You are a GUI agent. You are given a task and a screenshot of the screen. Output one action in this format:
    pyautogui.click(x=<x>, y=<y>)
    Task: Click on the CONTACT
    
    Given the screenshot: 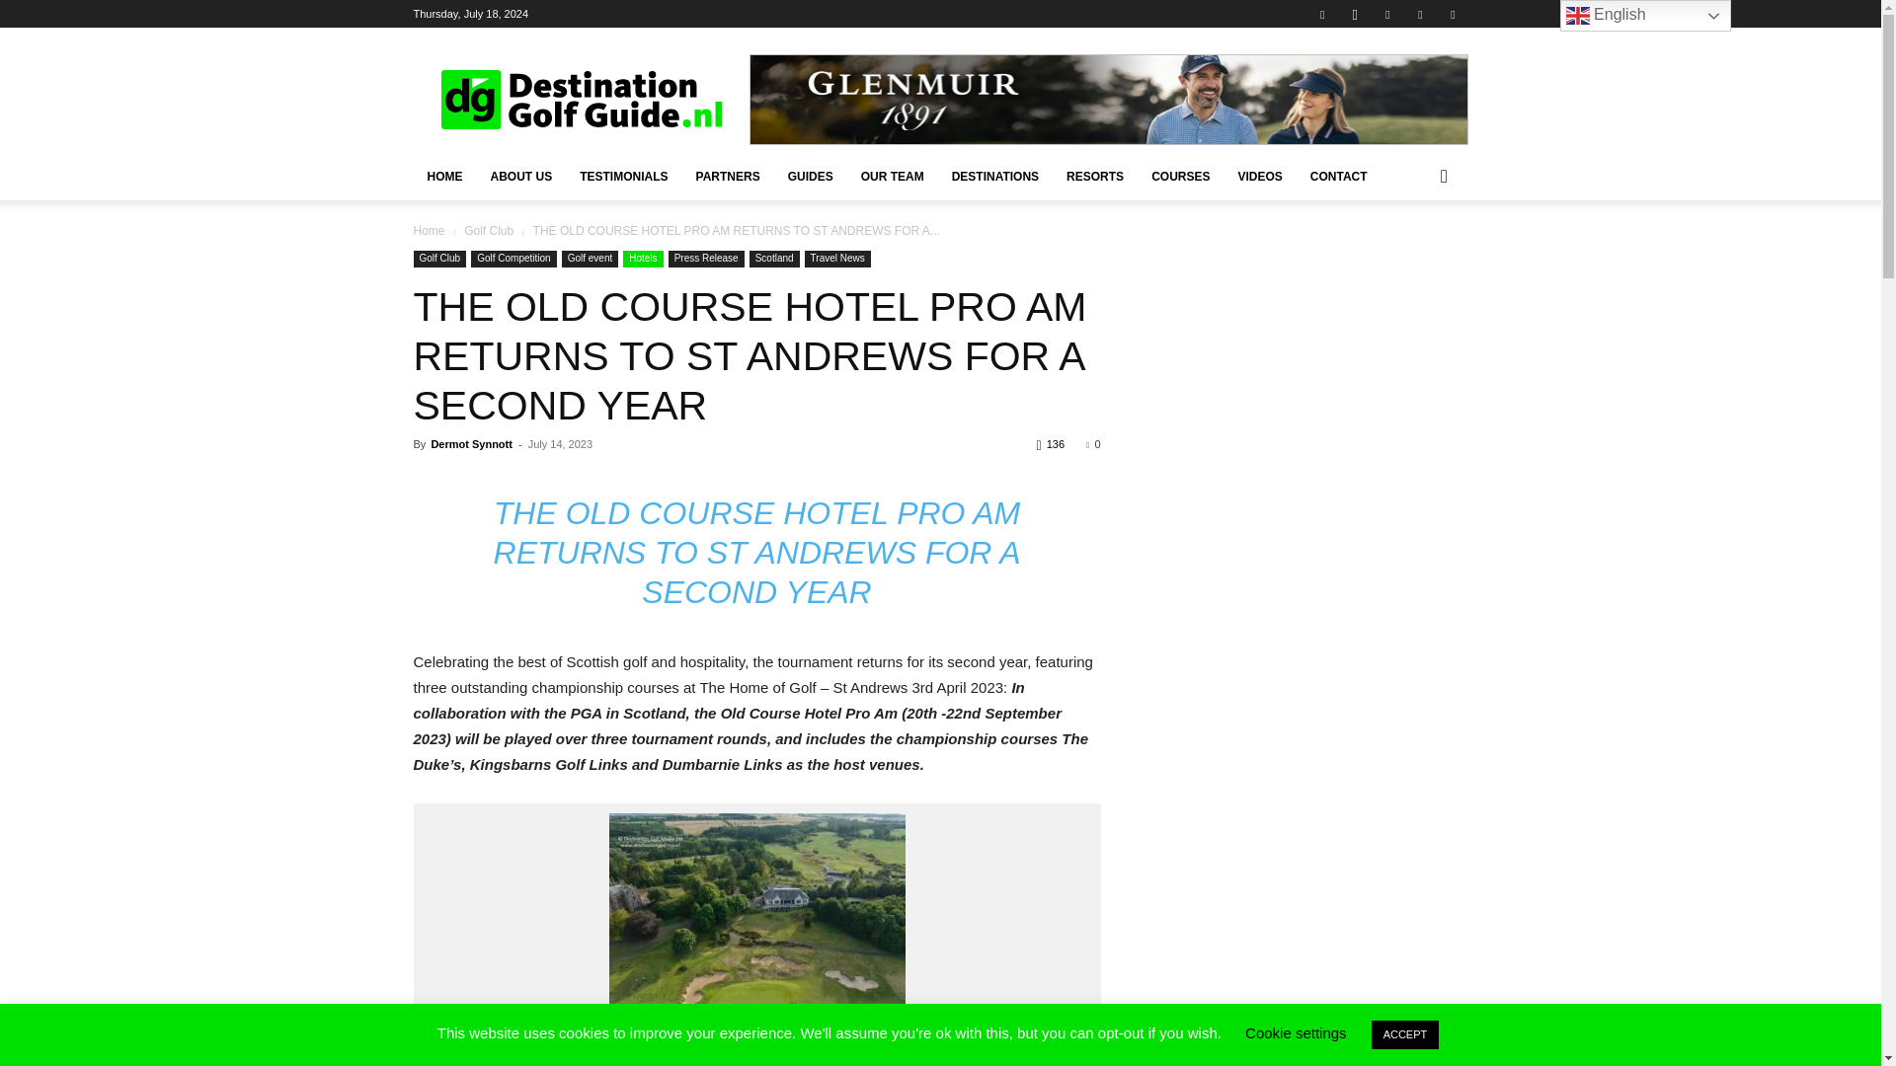 What is the action you would take?
    pyautogui.click(x=1339, y=177)
    